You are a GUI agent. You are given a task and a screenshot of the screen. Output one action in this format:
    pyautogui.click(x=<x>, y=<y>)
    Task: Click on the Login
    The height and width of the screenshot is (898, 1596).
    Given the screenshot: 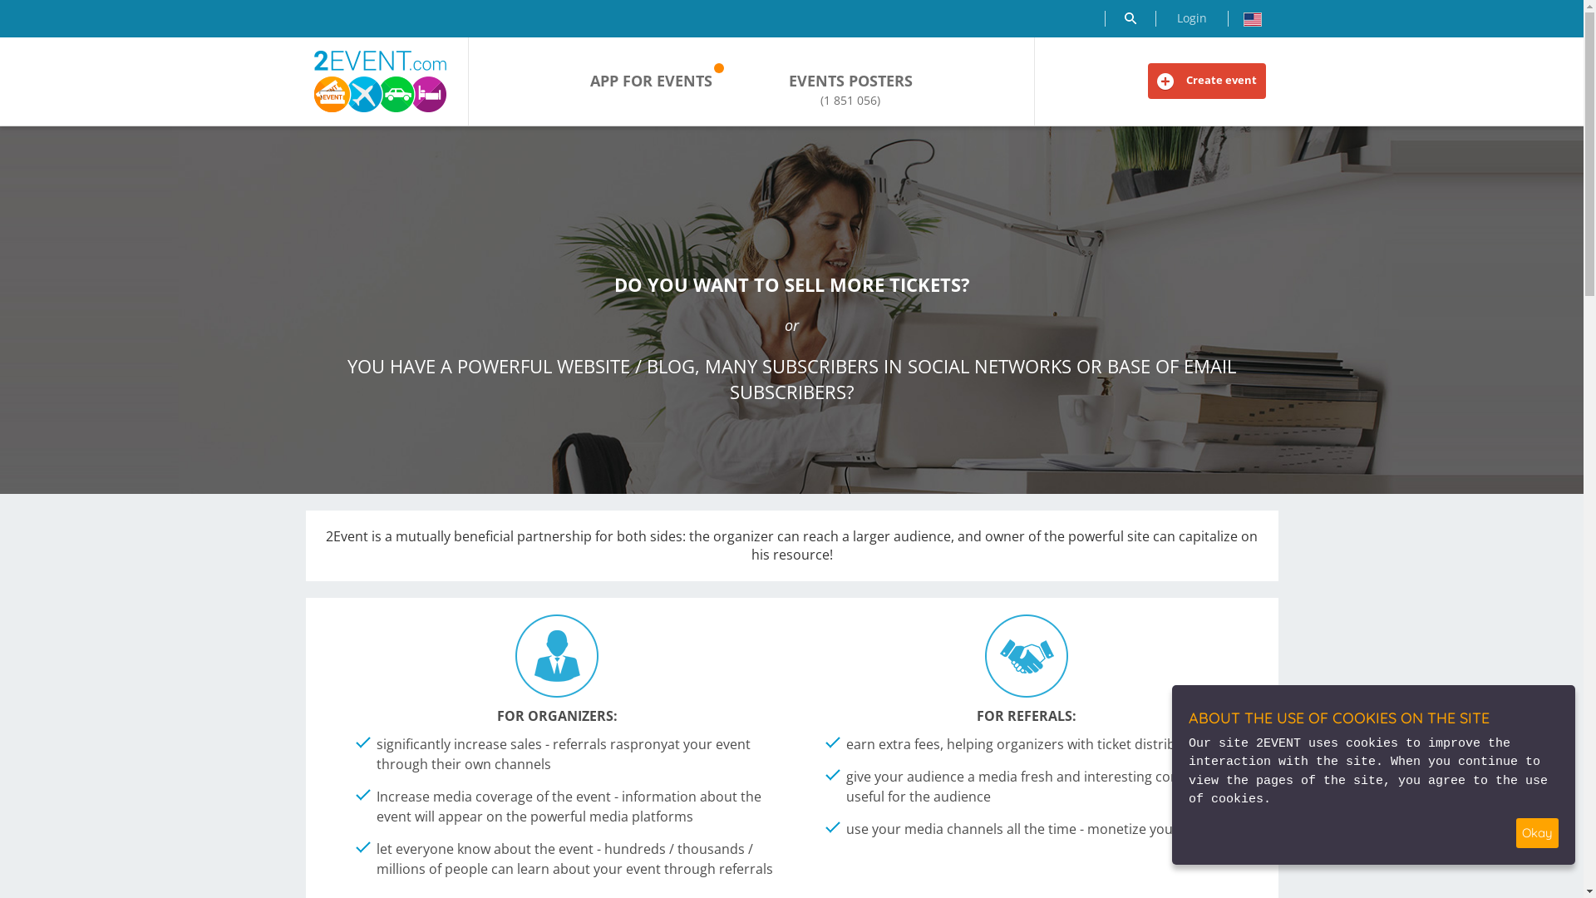 What is the action you would take?
    pyautogui.click(x=1192, y=18)
    